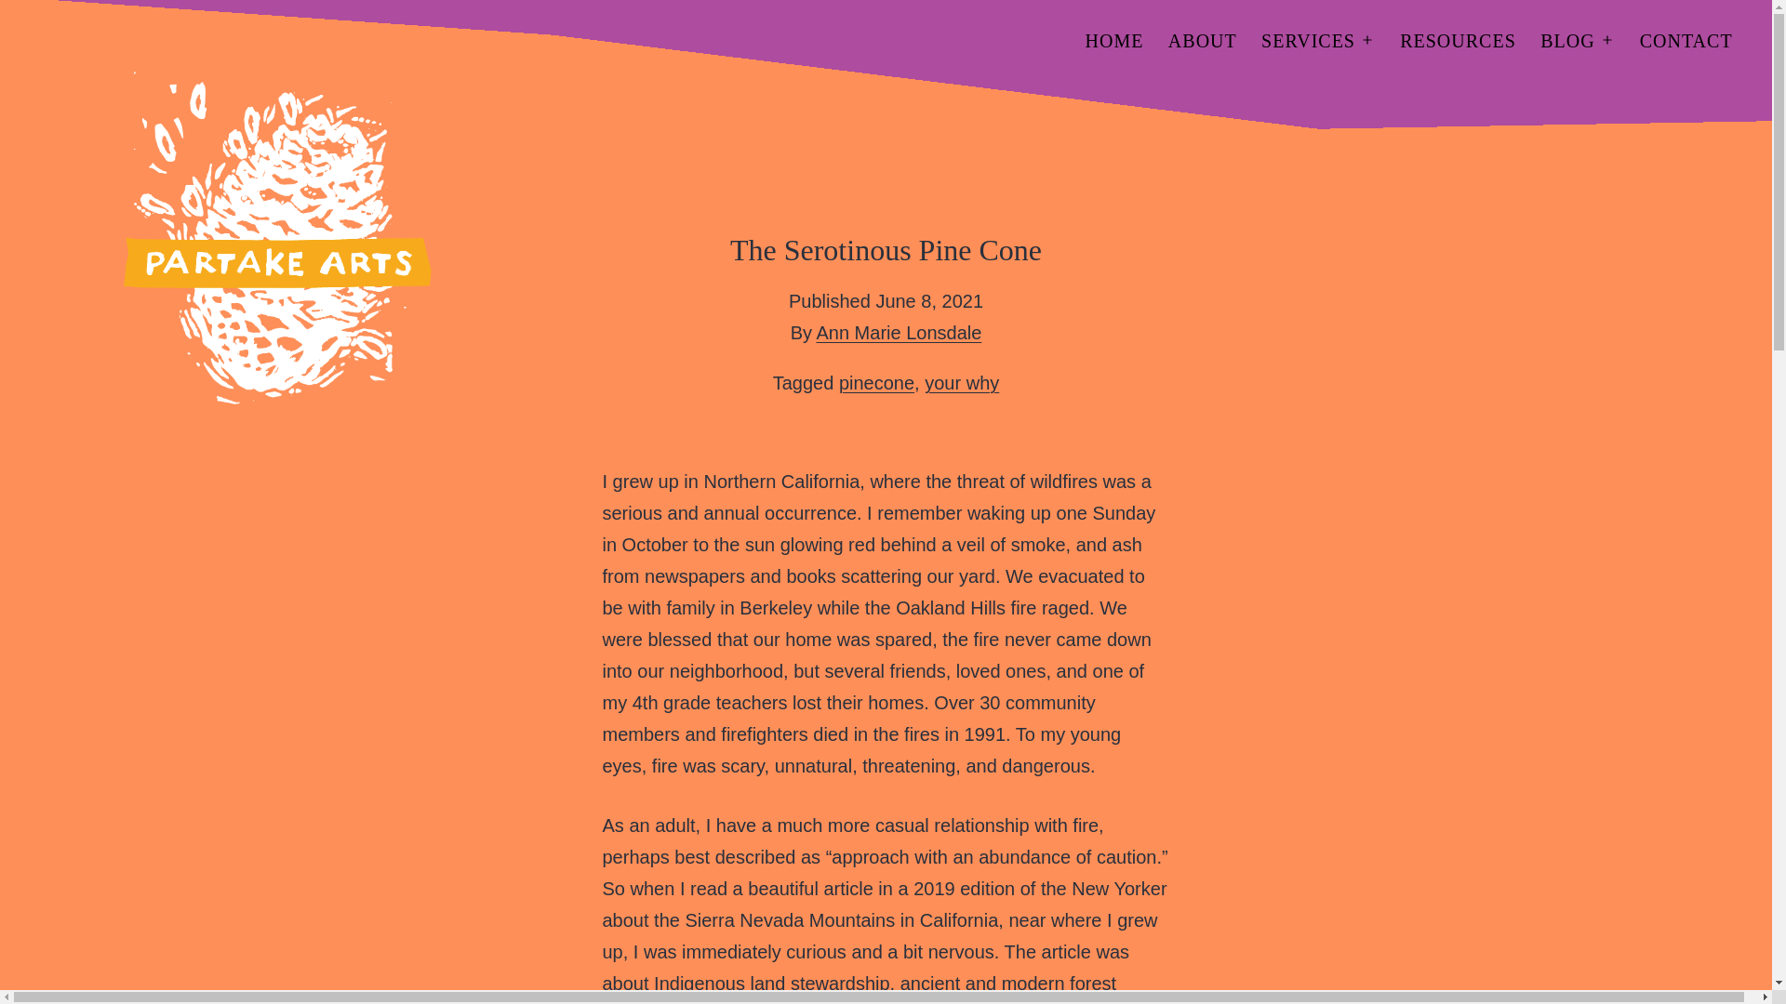 The height and width of the screenshot is (1004, 1786). Describe the element at coordinates (1308, 41) in the screenshot. I see `SERVICES` at that location.